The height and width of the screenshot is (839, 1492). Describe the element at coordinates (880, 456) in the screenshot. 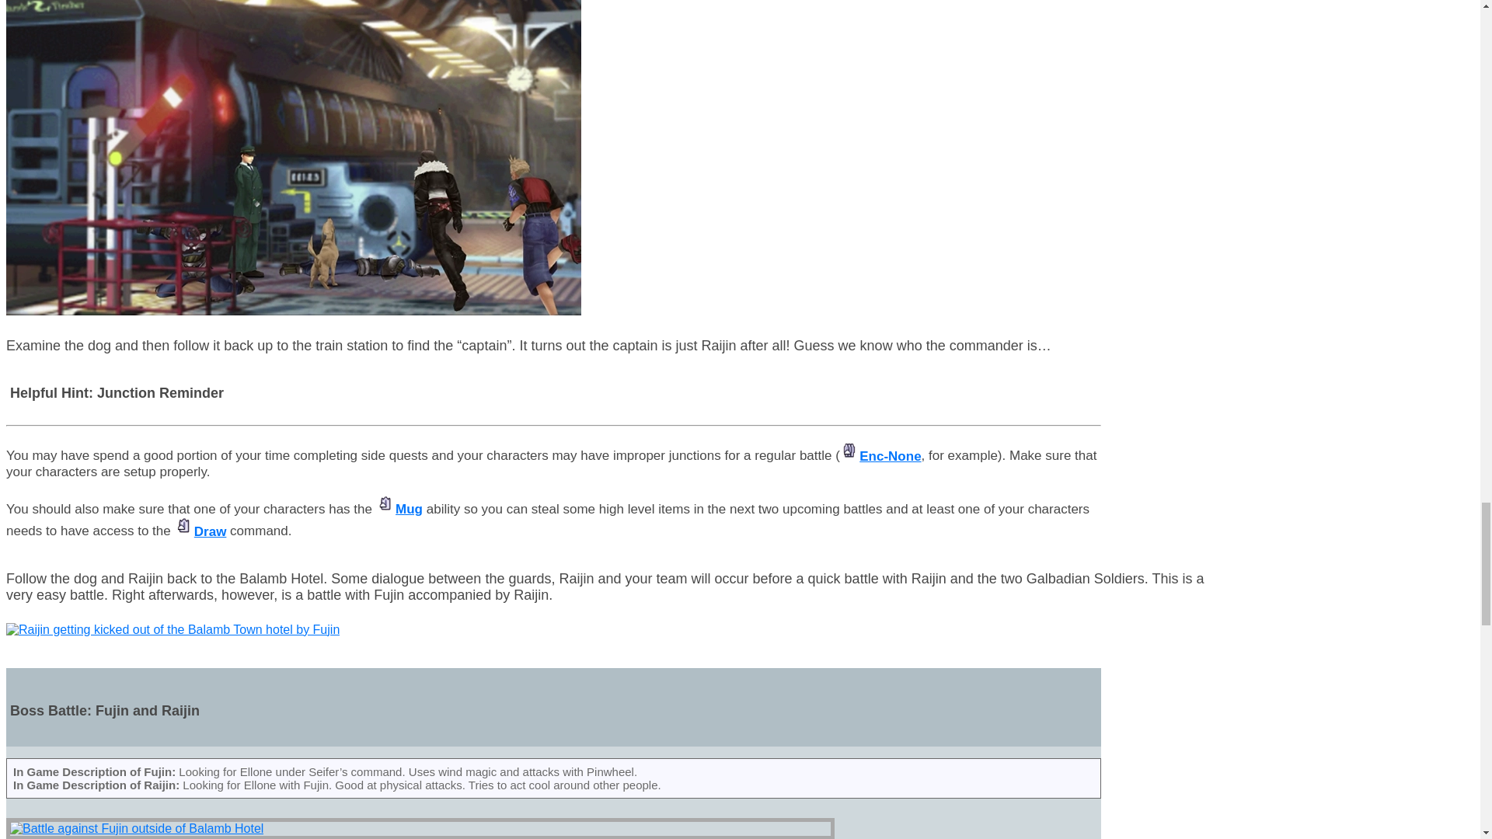

I see `Enc-None` at that location.